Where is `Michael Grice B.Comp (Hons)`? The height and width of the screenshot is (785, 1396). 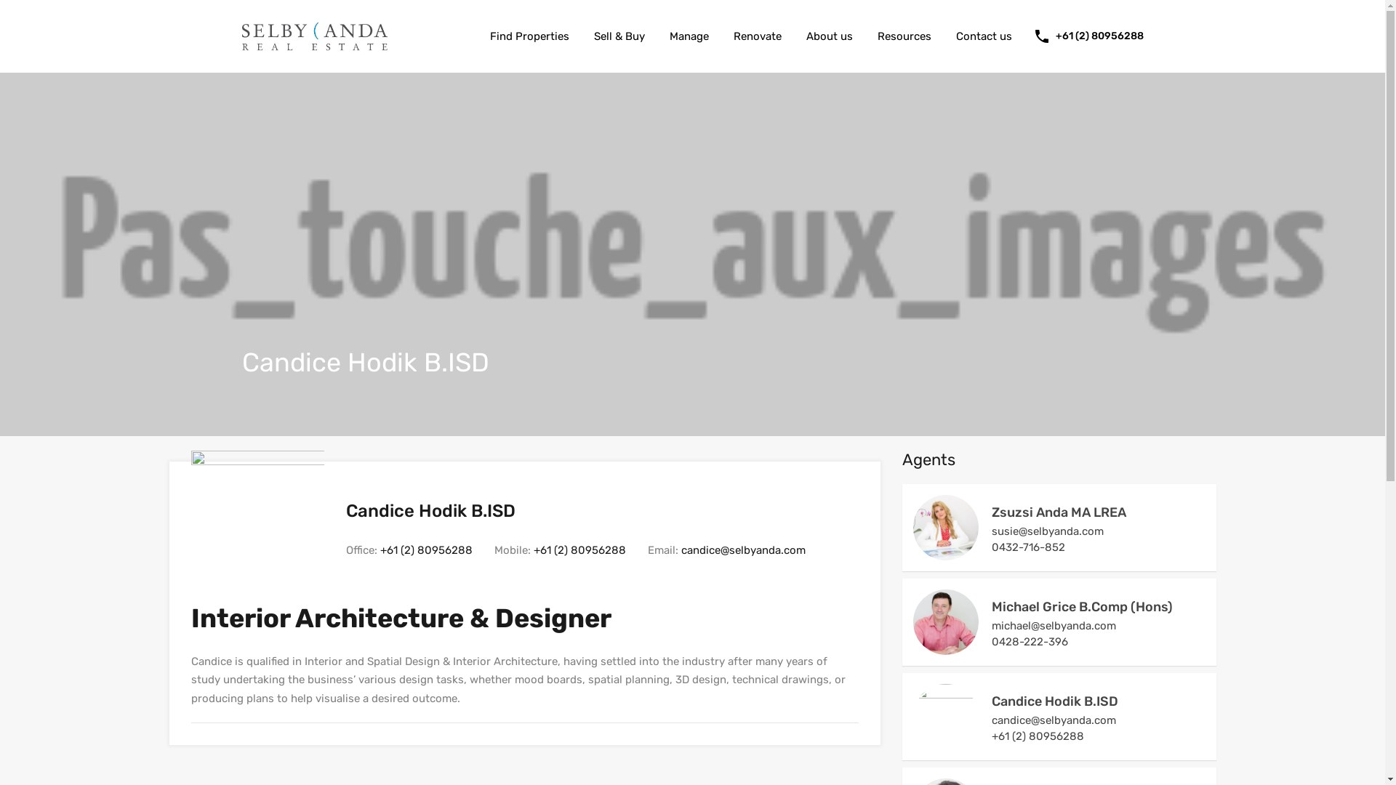 Michael Grice B.Comp (Hons) is located at coordinates (1082, 607).